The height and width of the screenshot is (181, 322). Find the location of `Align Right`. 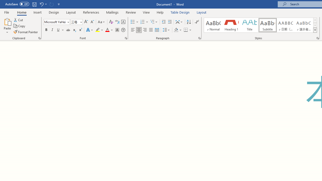

Align Right is located at coordinates (145, 30).